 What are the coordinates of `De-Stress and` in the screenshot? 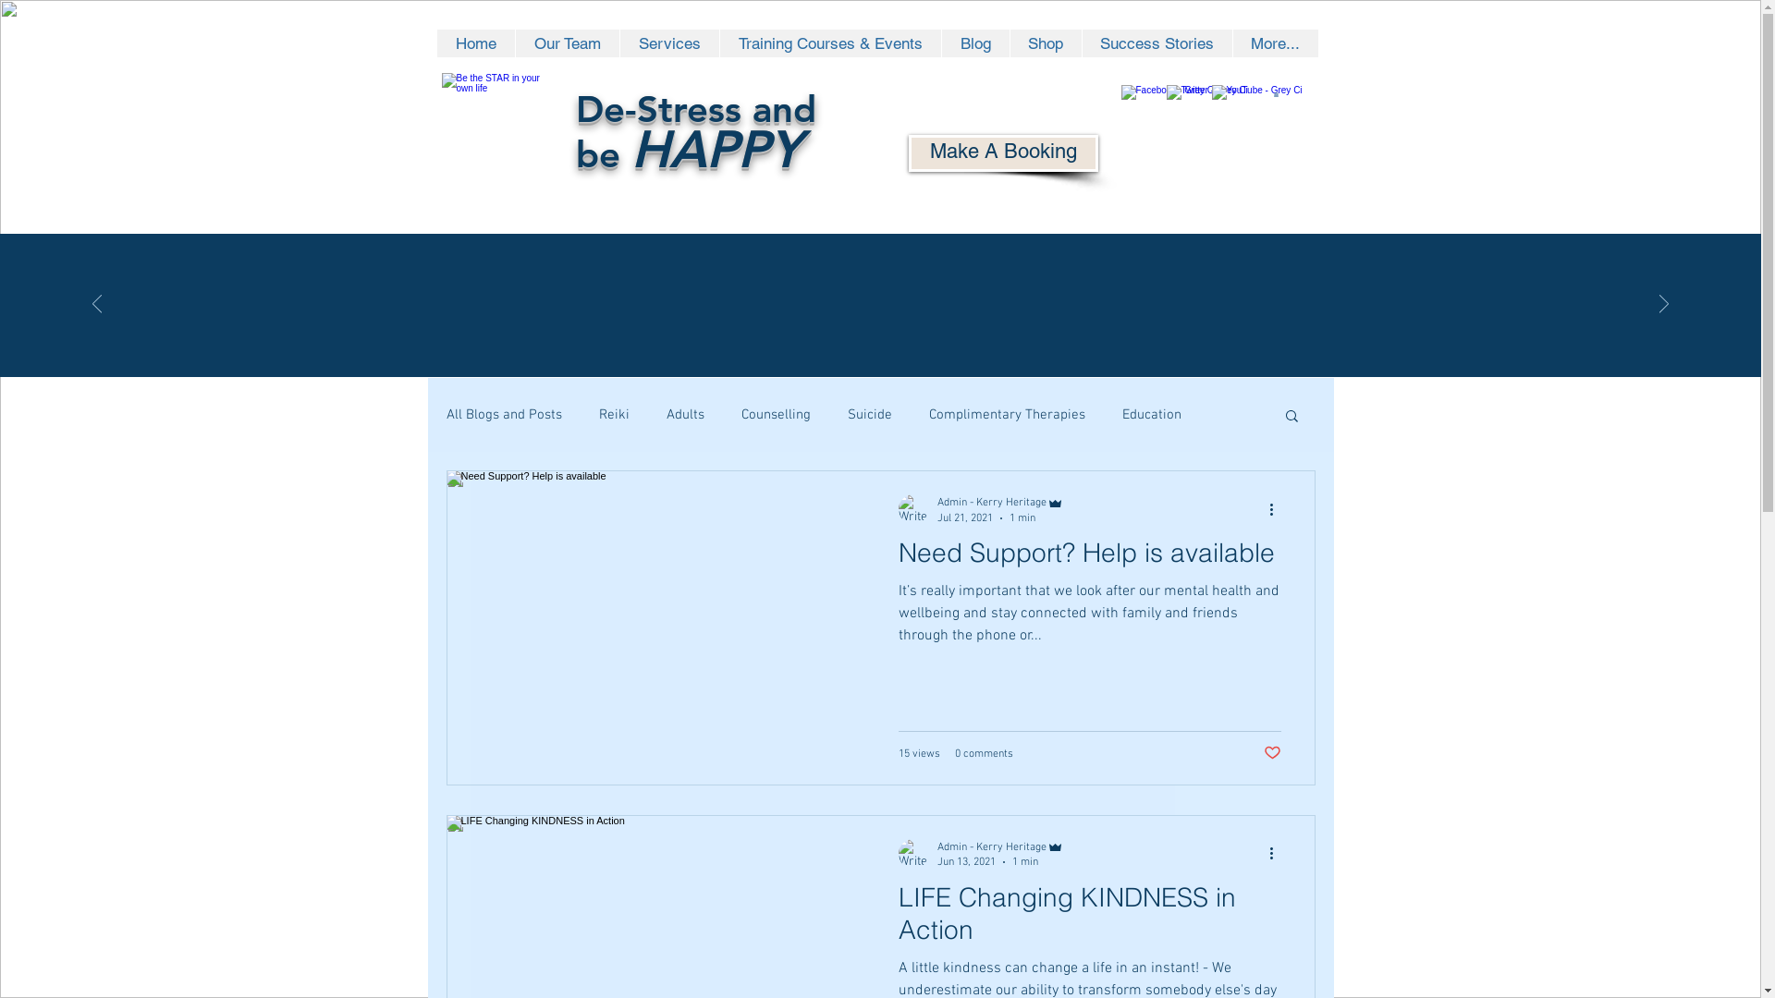 It's located at (695, 113).